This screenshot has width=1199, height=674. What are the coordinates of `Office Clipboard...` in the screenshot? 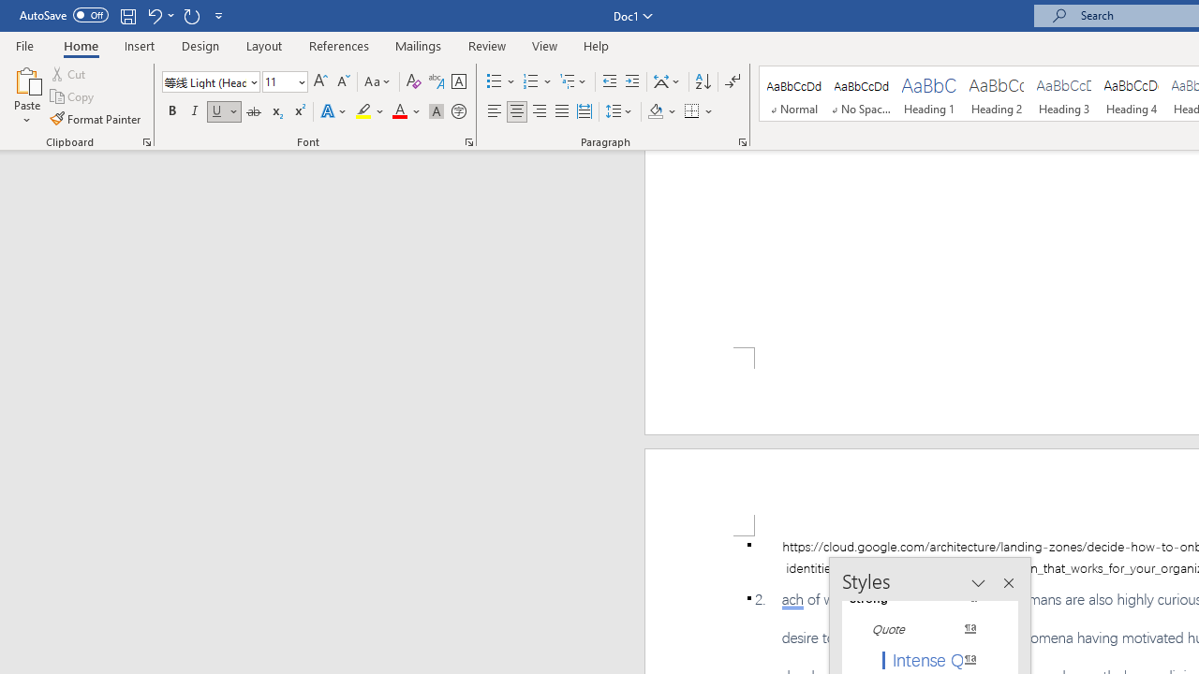 It's located at (146, 142).